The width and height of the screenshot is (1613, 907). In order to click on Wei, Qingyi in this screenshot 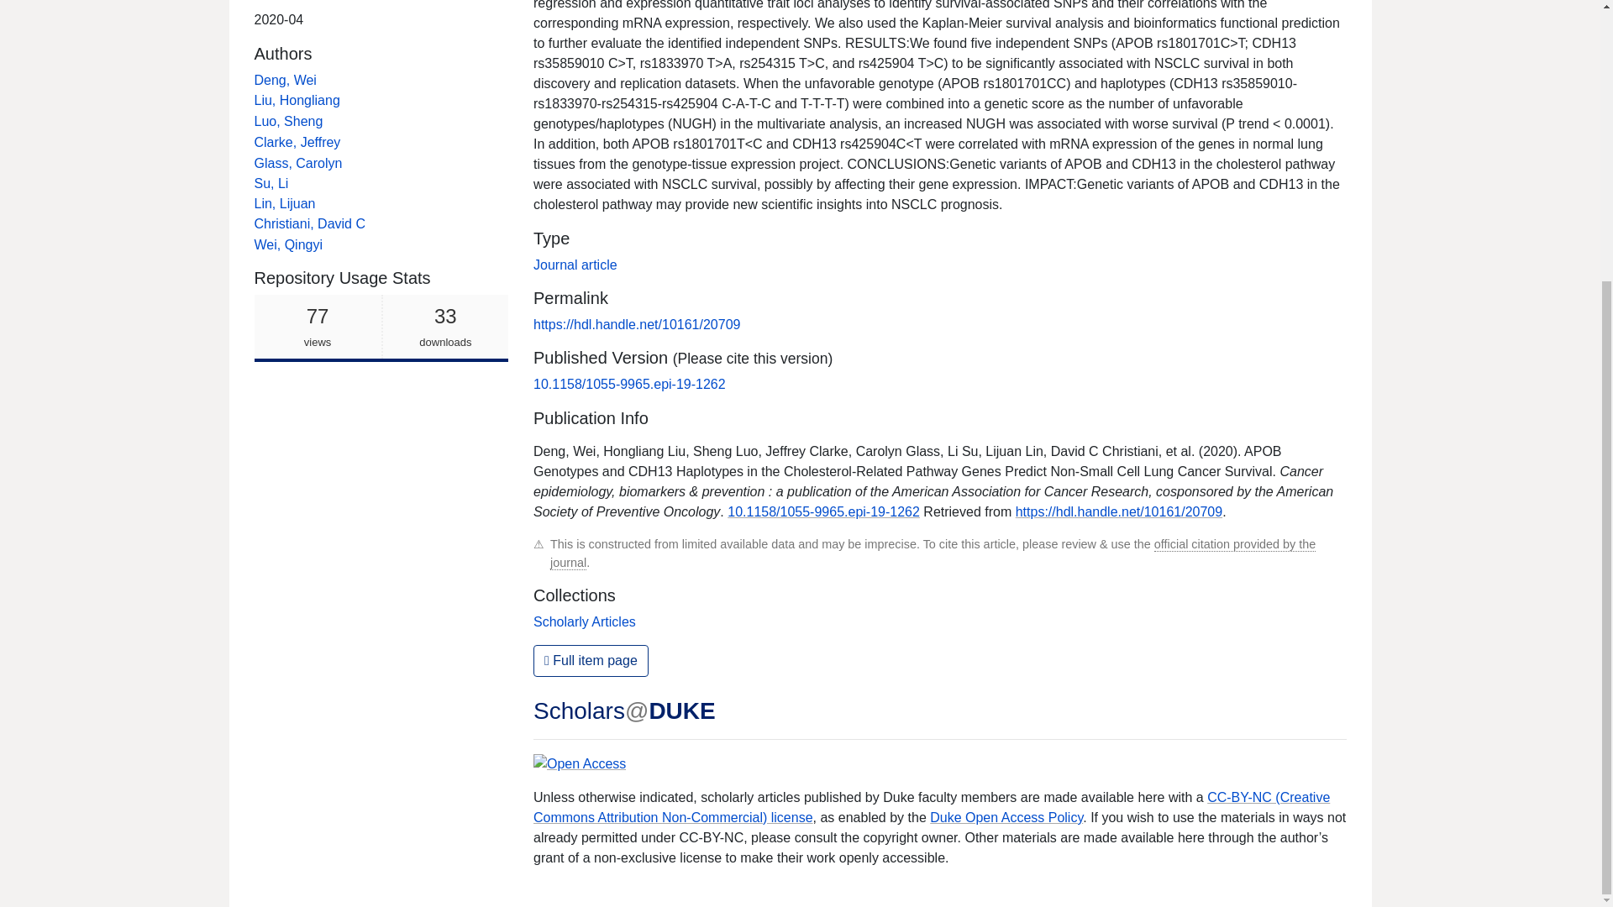, I will do `click(289, 244)`.